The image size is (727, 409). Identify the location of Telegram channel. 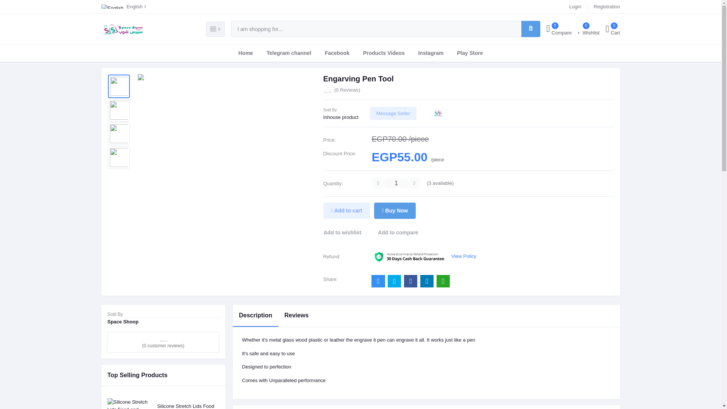
(396, 183).